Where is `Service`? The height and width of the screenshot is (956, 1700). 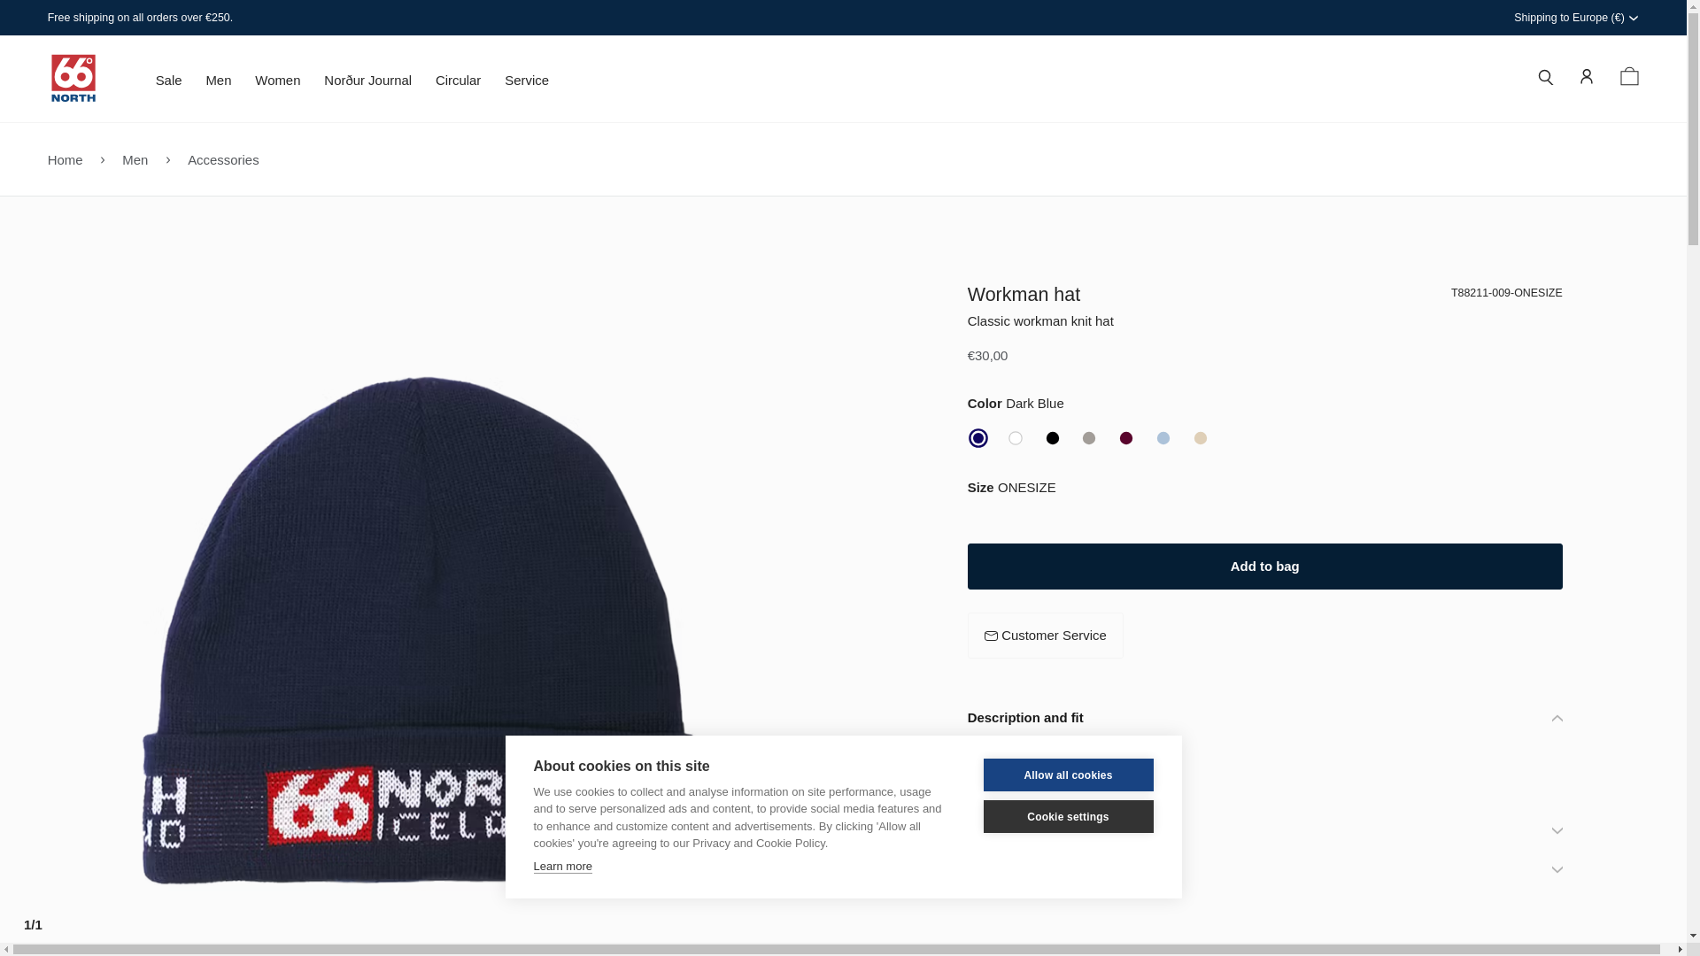
Service is located at coordinates (527, 85).